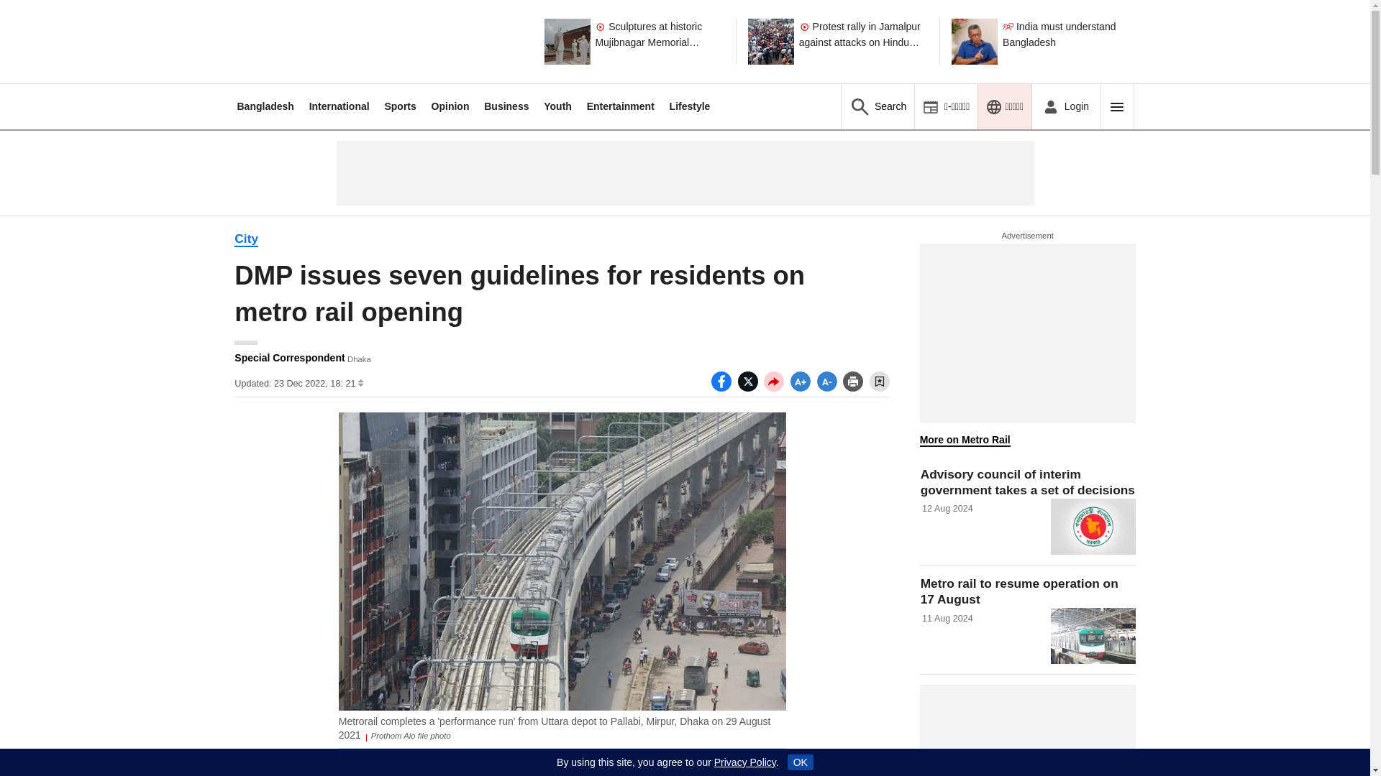  Describe the element at coordinates (339, 106) in the screenshot. I see `International` at that location.